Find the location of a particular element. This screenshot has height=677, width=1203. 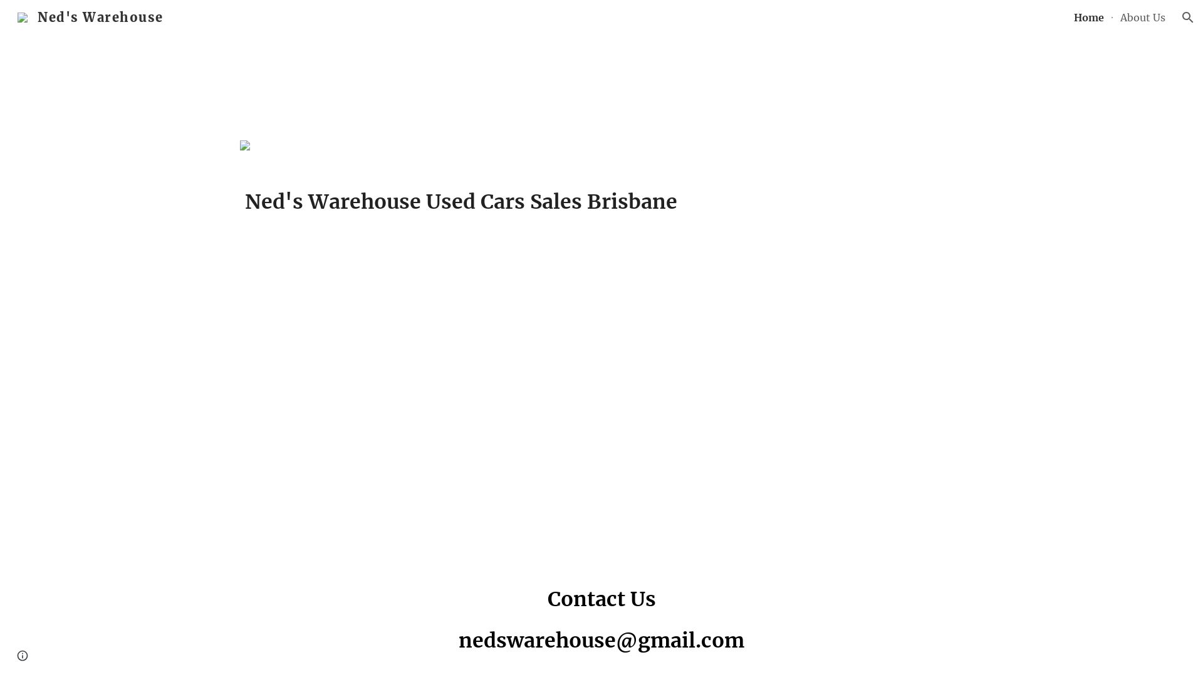

Home is located at coordinates (1089, 18).